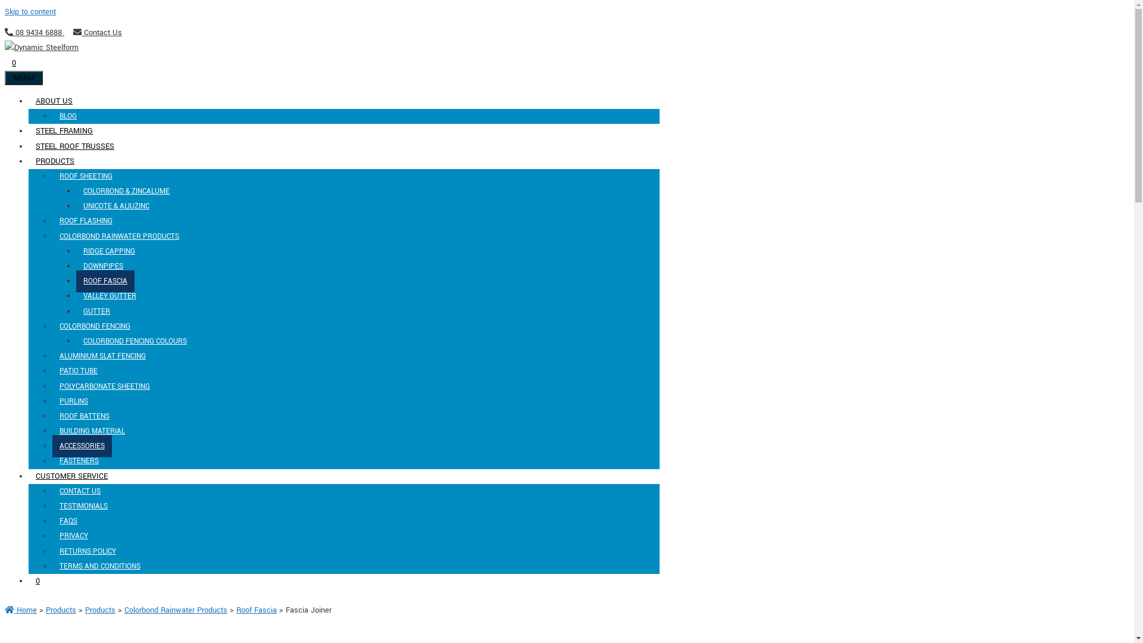 This screenshot has height=643, width=1143. What do you see at coordinates (86, 221) in the screenshot?
I see `ROOF FLASHING` at bounding box center [86, 221].